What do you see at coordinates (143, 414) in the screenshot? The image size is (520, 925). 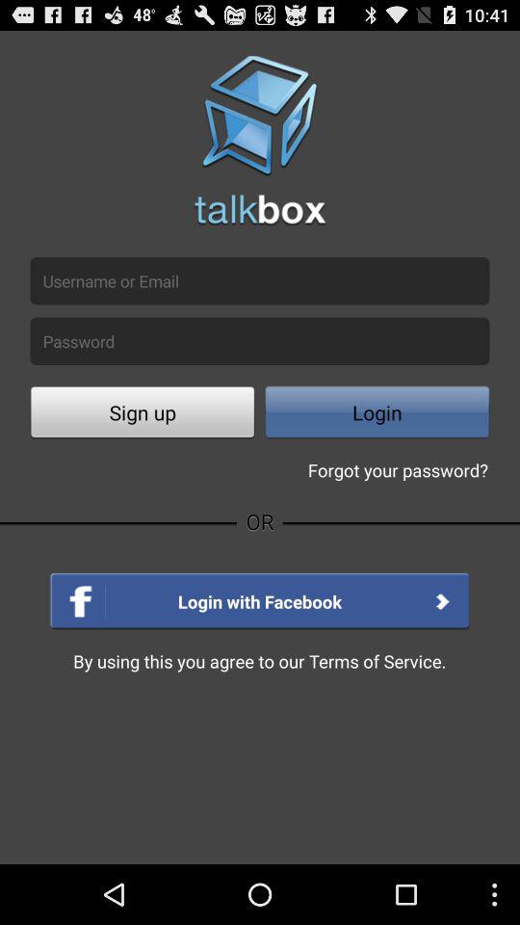 I see `launch button next to login button` at bounding box center [143, 414].